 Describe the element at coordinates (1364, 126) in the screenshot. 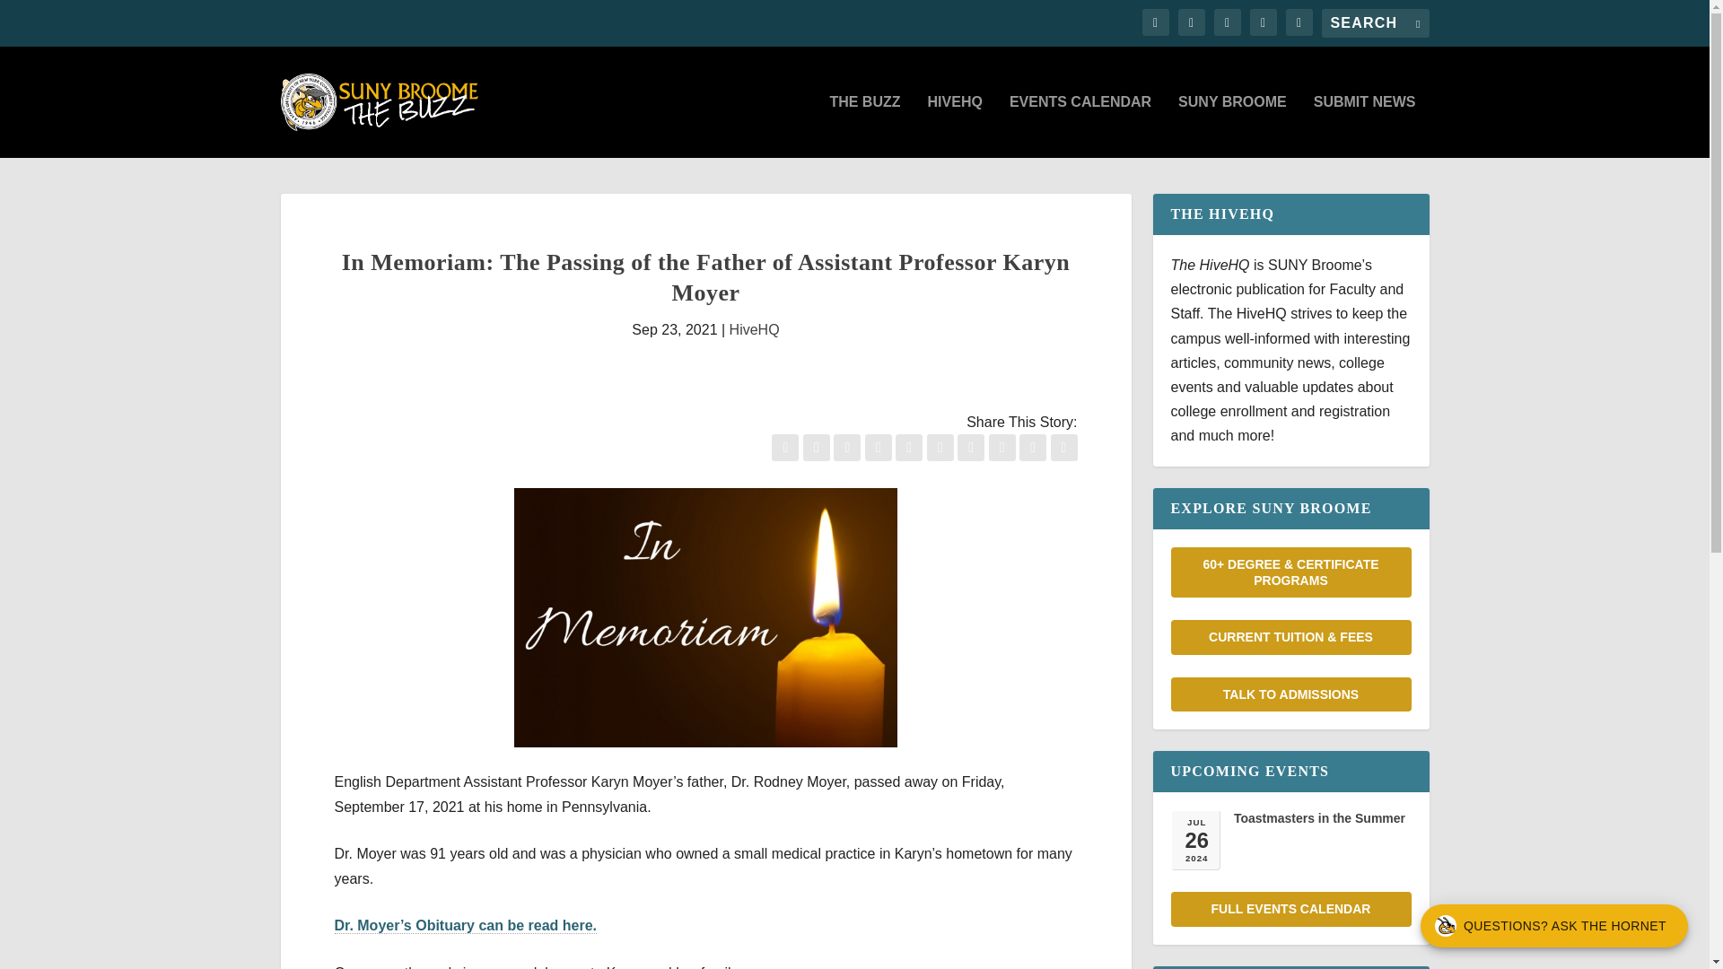

I see `SUBMIT NEWS` at that location.